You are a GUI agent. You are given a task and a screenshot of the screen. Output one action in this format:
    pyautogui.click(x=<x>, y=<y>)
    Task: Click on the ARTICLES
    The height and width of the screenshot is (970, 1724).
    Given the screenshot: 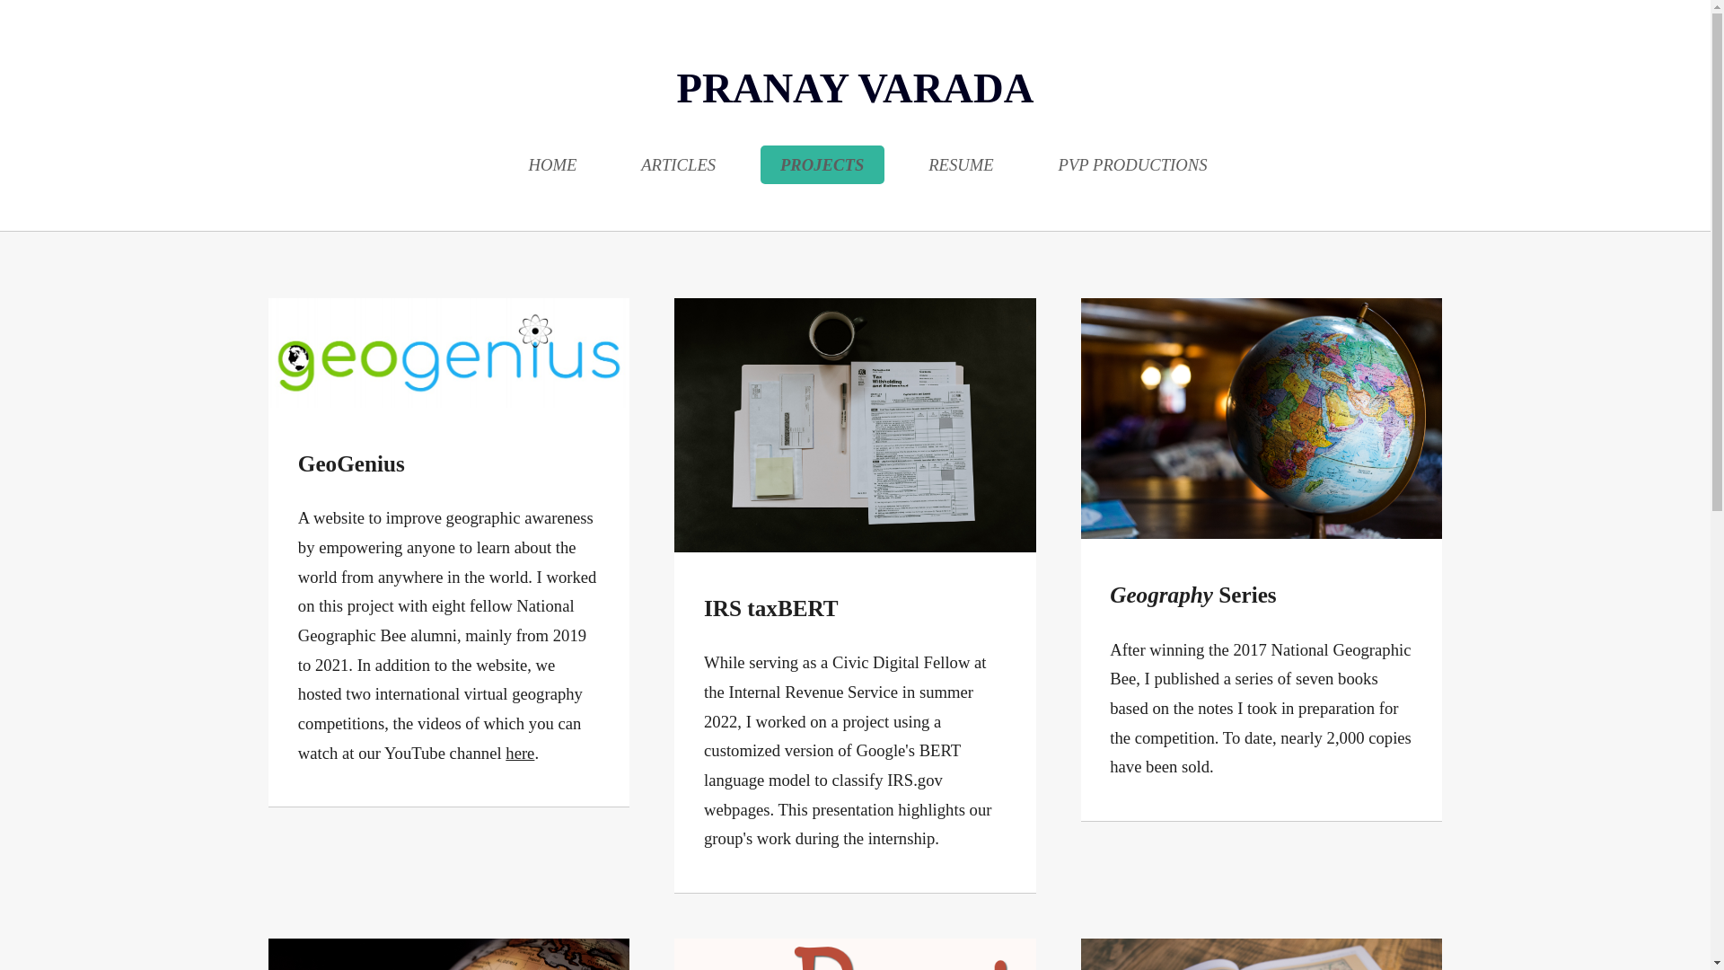 What is the action you would take?
    pyautogui.click(x=678, y=165)
    